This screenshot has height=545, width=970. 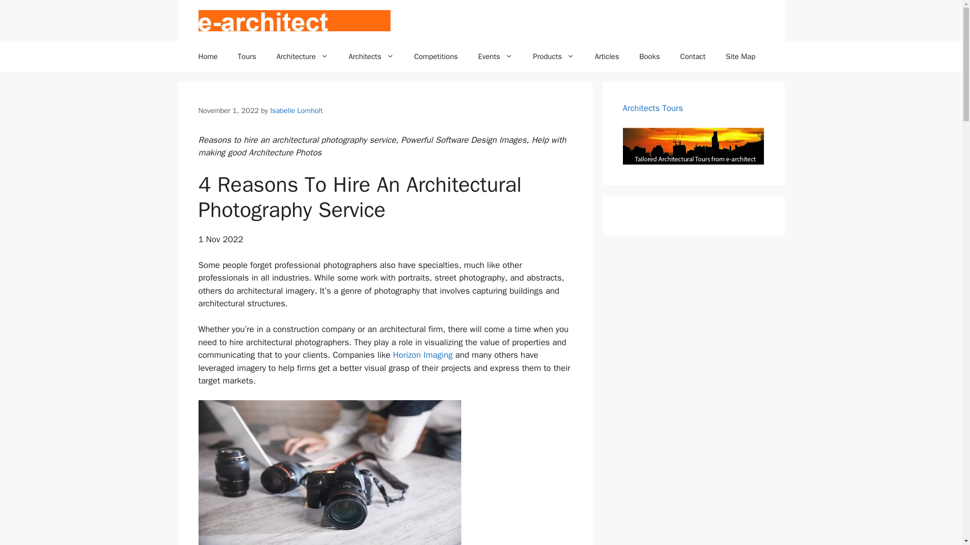 I want to click on Products, so click(x=554, y=57).